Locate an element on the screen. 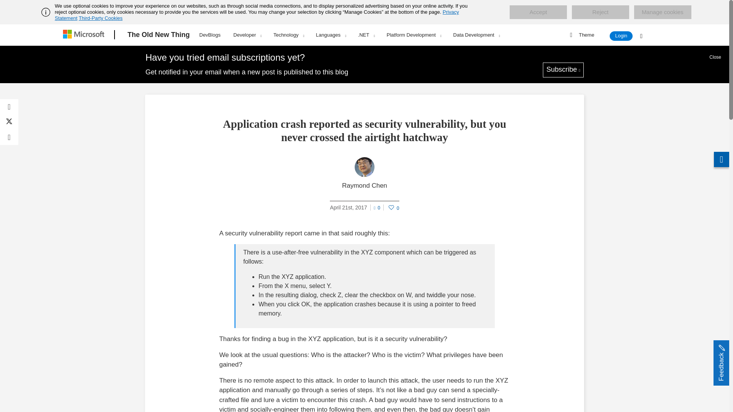 The height and width of the screenshot is (412, 733). DevBlogs is located at coordinates (210, 34).